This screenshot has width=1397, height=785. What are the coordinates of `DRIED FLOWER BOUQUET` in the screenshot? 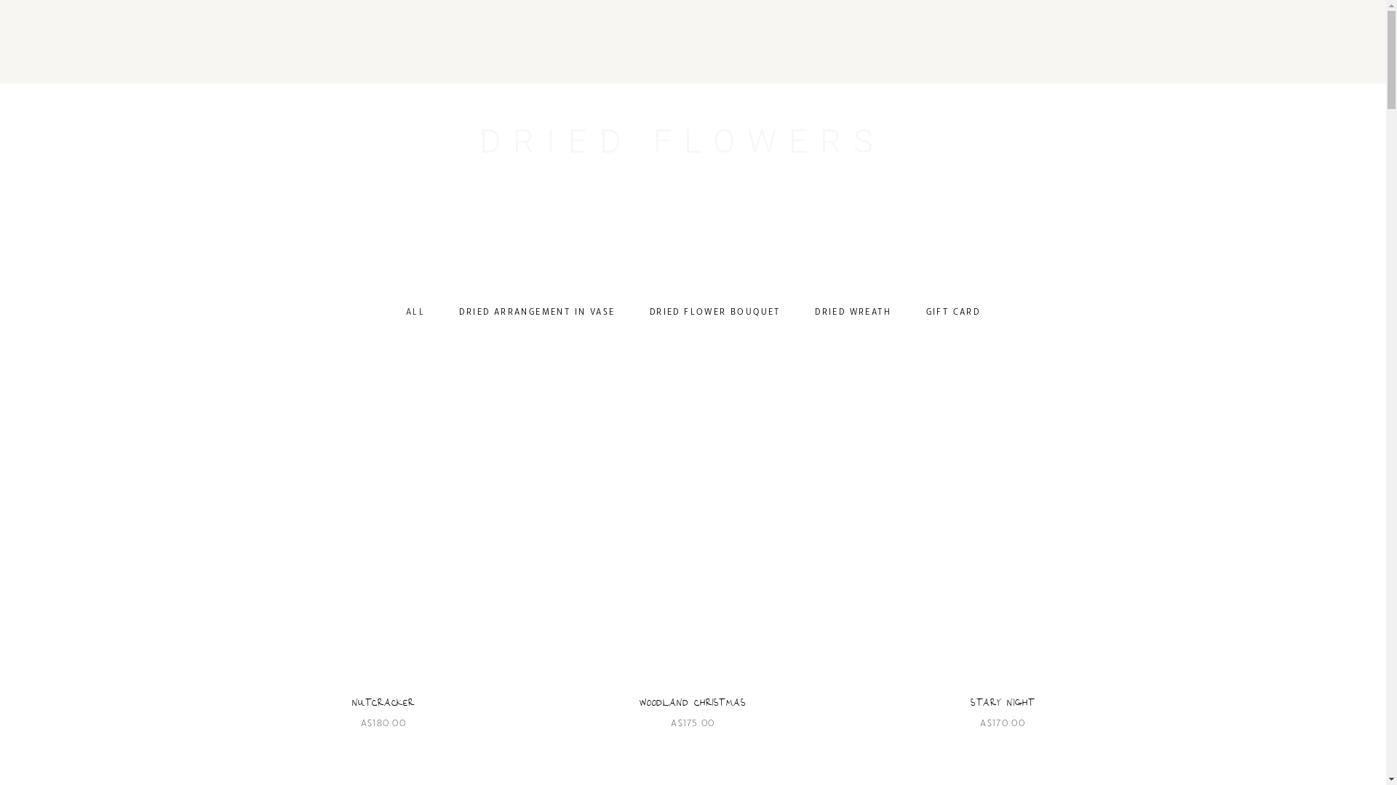 It's located at (715, 311).